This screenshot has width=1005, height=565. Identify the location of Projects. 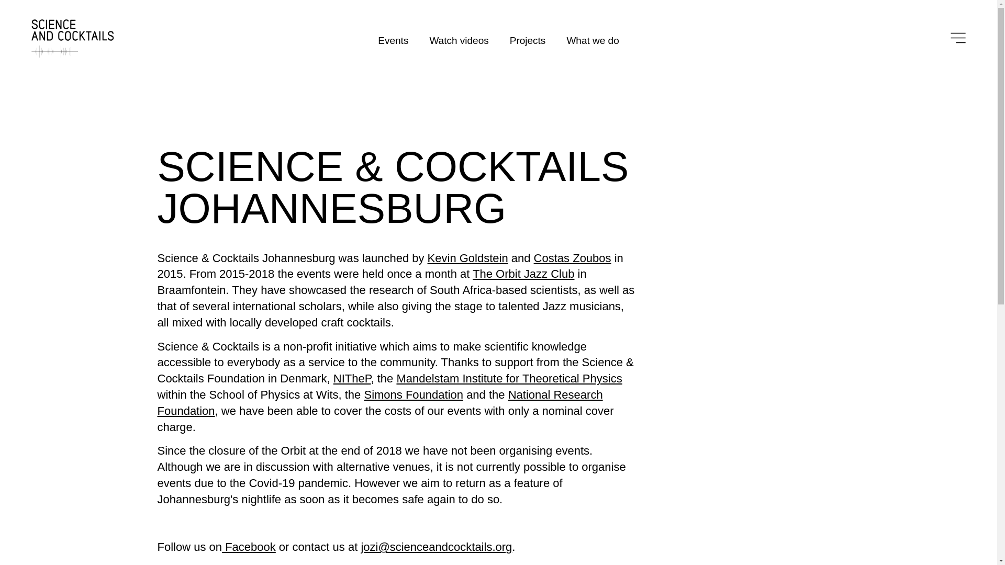
(528, 40).